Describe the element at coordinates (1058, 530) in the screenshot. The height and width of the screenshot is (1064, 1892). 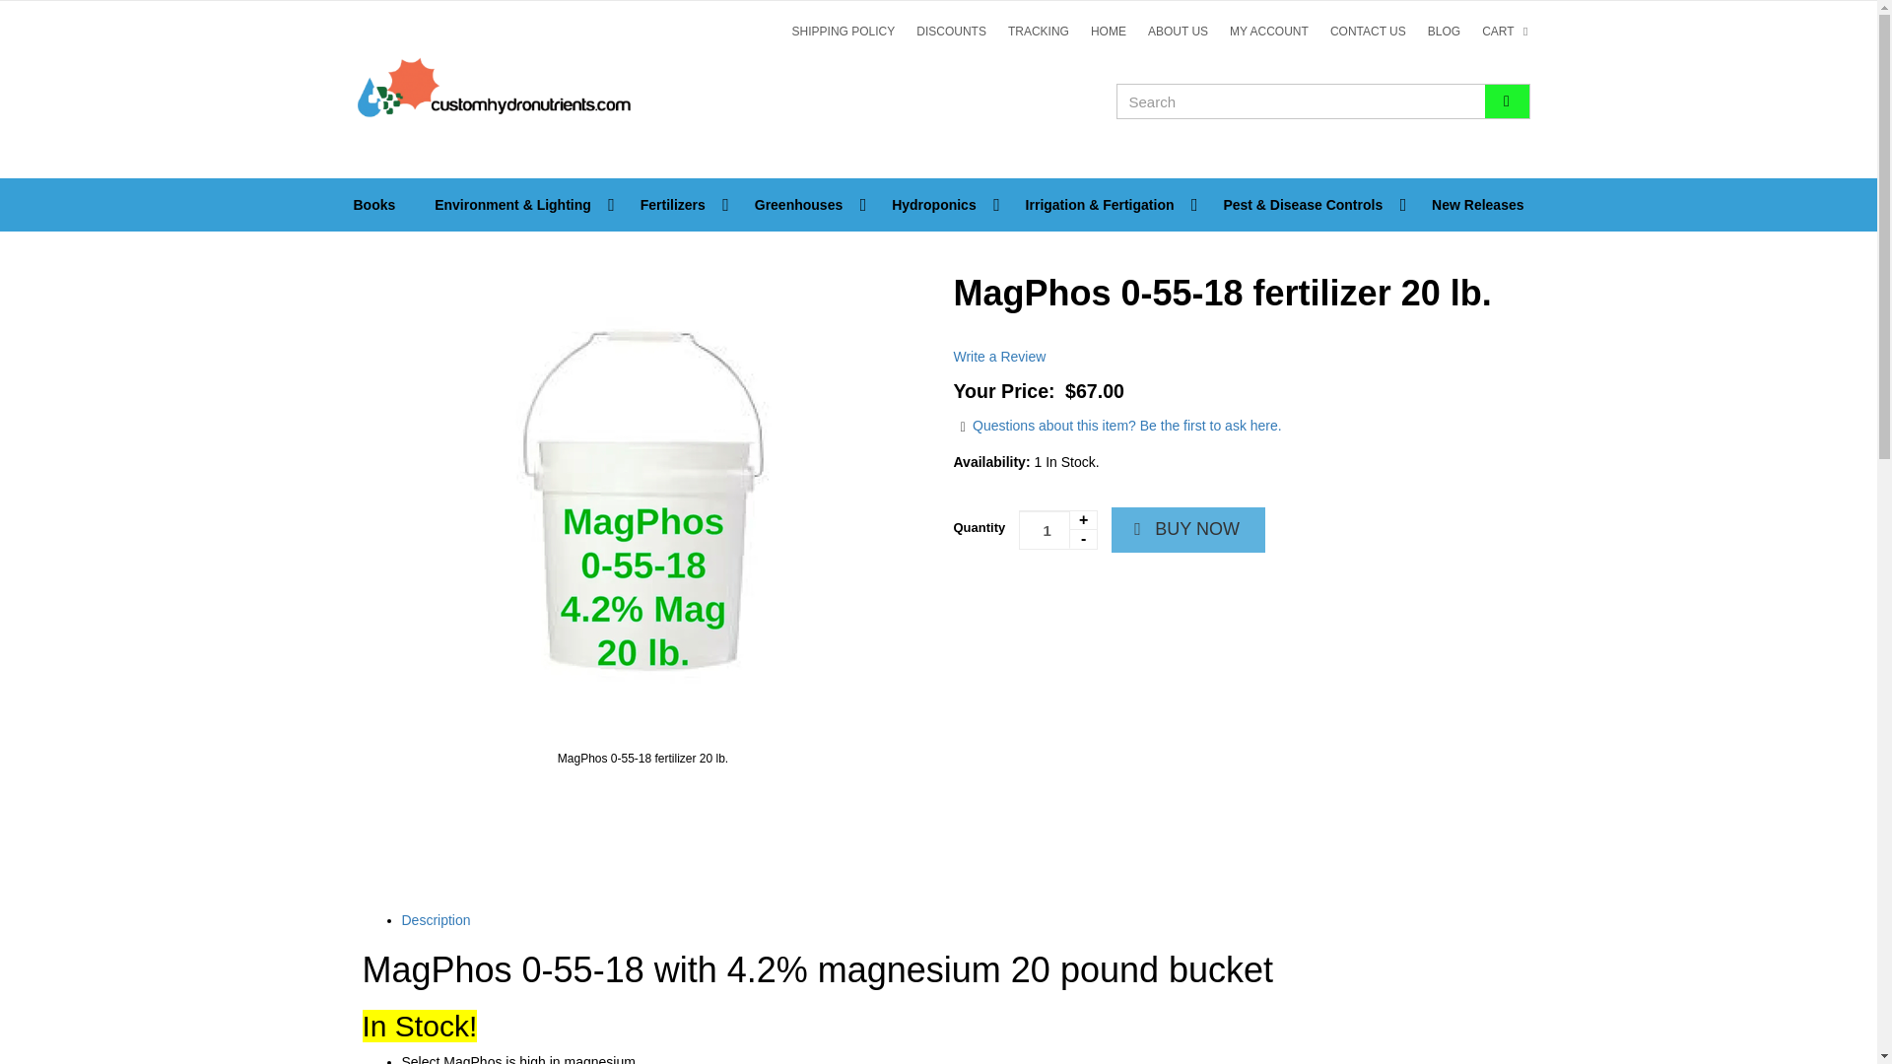
I see `1` at that location.